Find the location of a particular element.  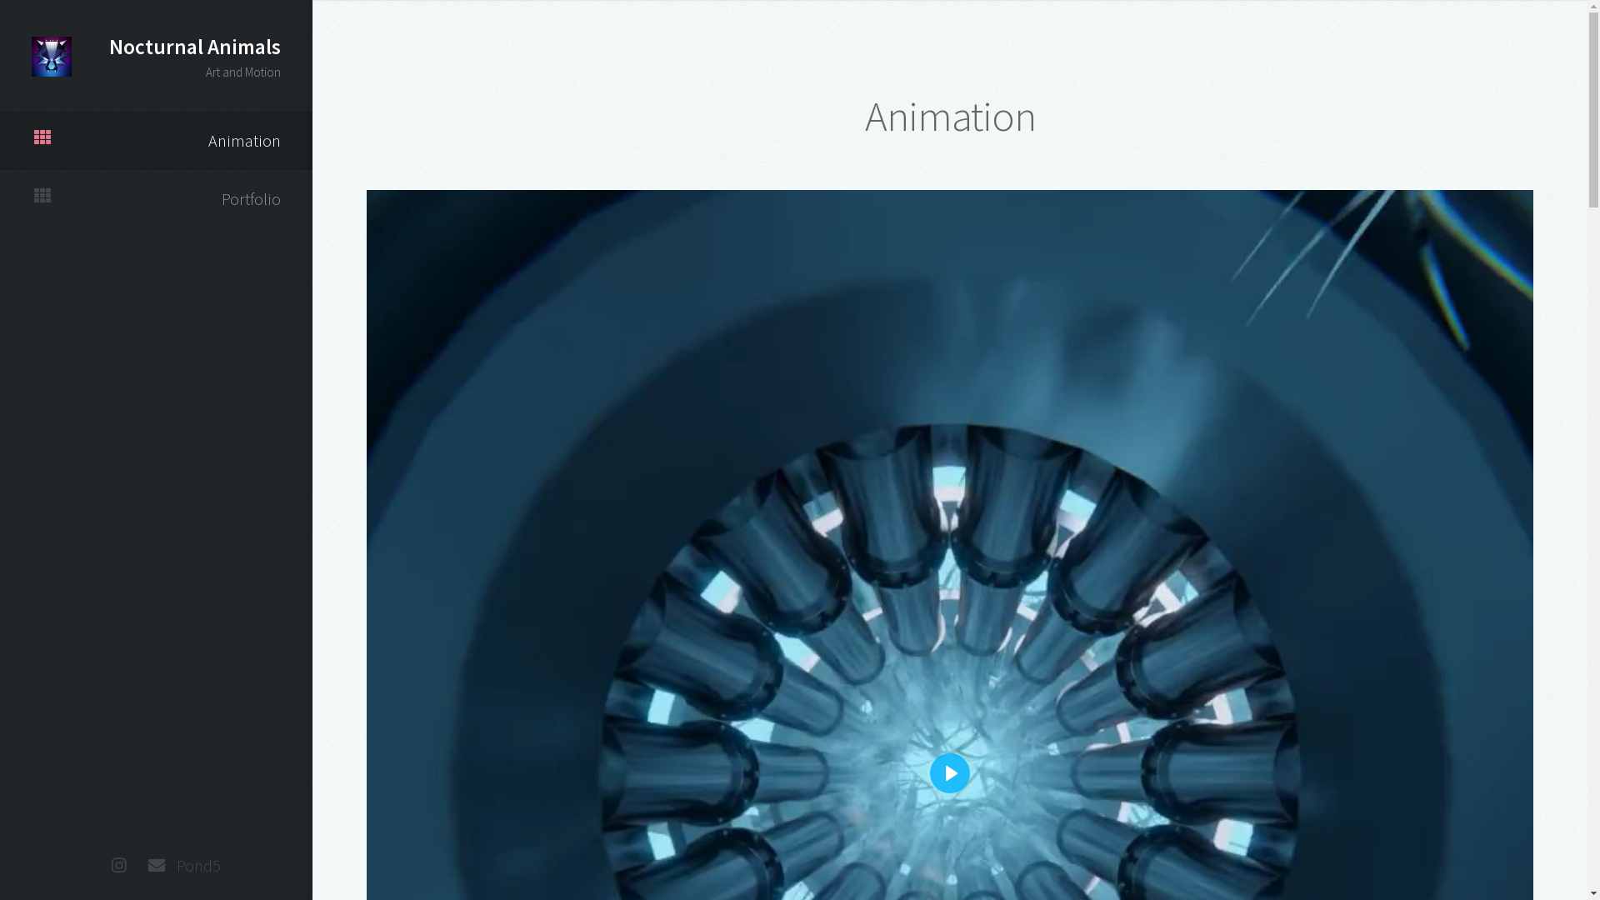

Pond5 is located at coordinates (193, 867).